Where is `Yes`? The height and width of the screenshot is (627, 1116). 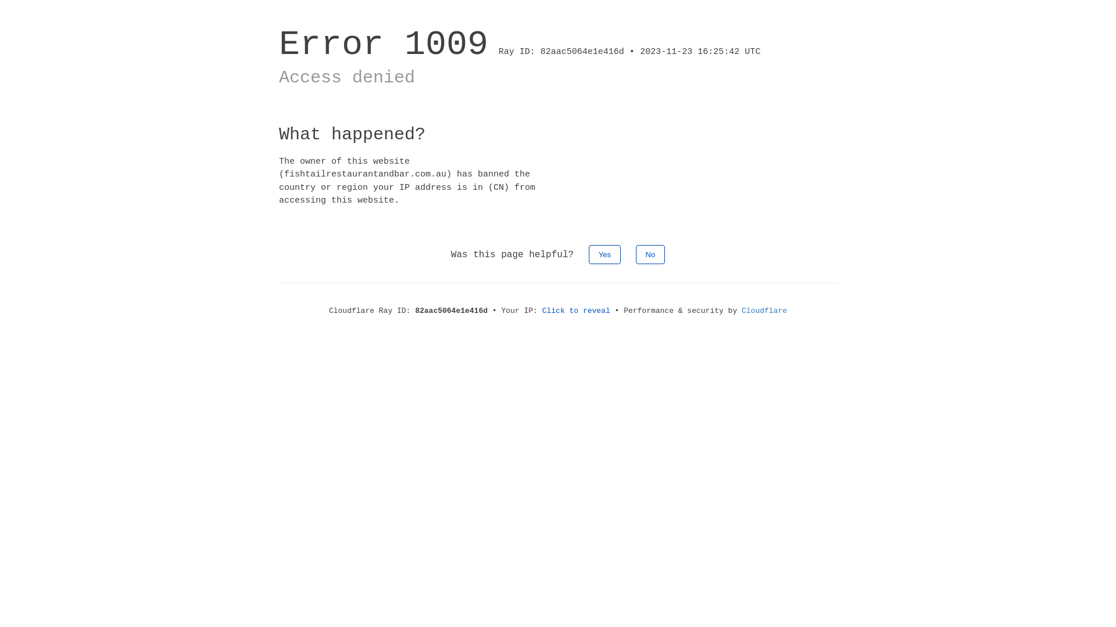
Yes is located at coordinates (604, 254).